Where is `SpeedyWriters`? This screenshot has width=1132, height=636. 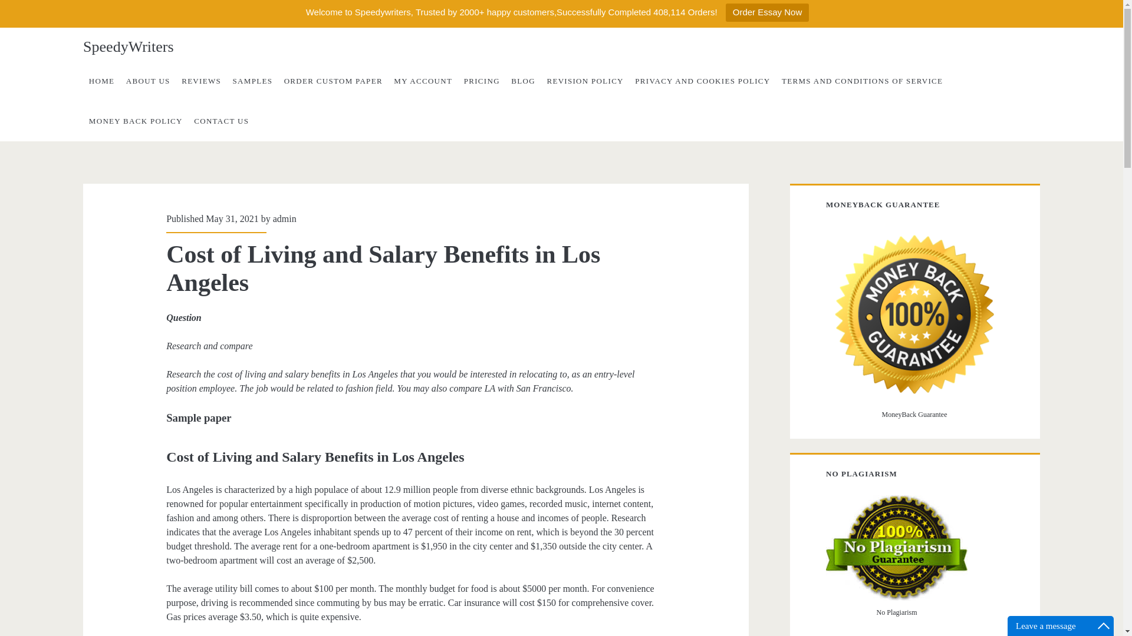
SpeedyWriters is located at coordinates (127, 47).